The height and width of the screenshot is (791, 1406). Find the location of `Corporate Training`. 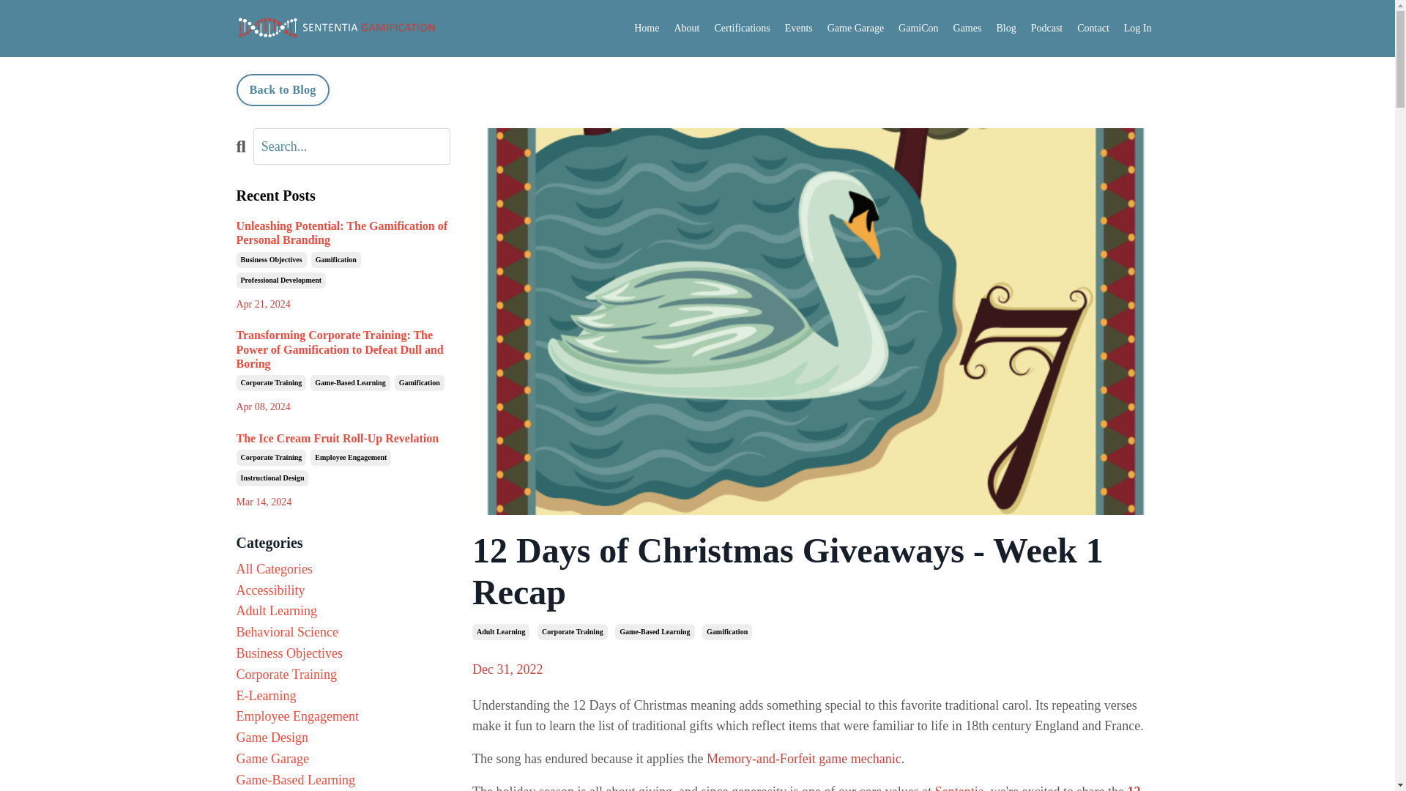

Corporate Training is located at coordinates (572, 631).